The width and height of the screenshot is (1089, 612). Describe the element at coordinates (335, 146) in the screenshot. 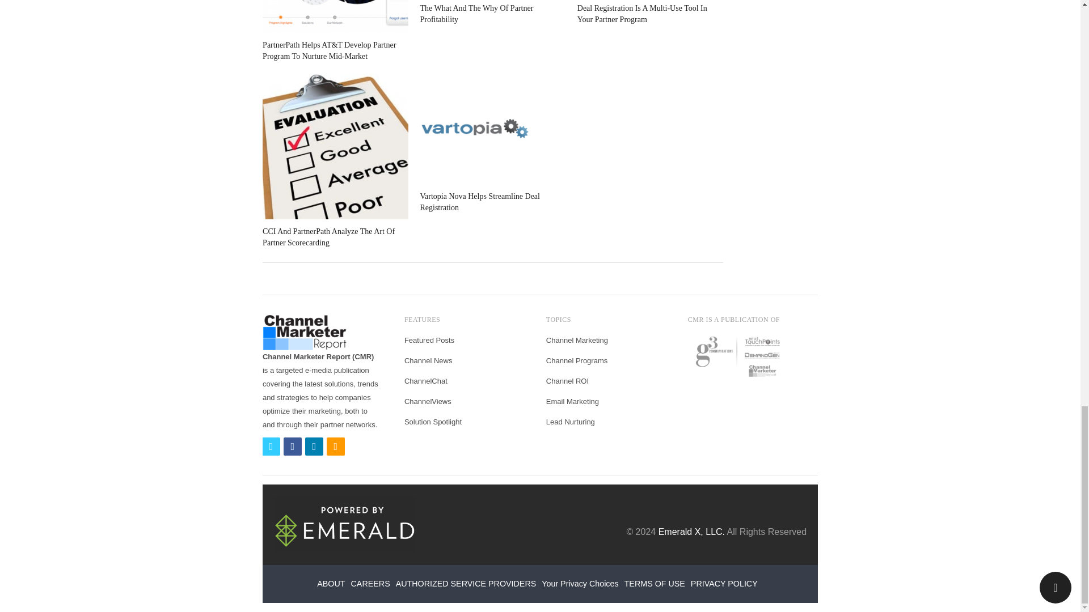

I see `CCI And PartnerPath Analyze The Art Of Partner Scorecarding` at that location.